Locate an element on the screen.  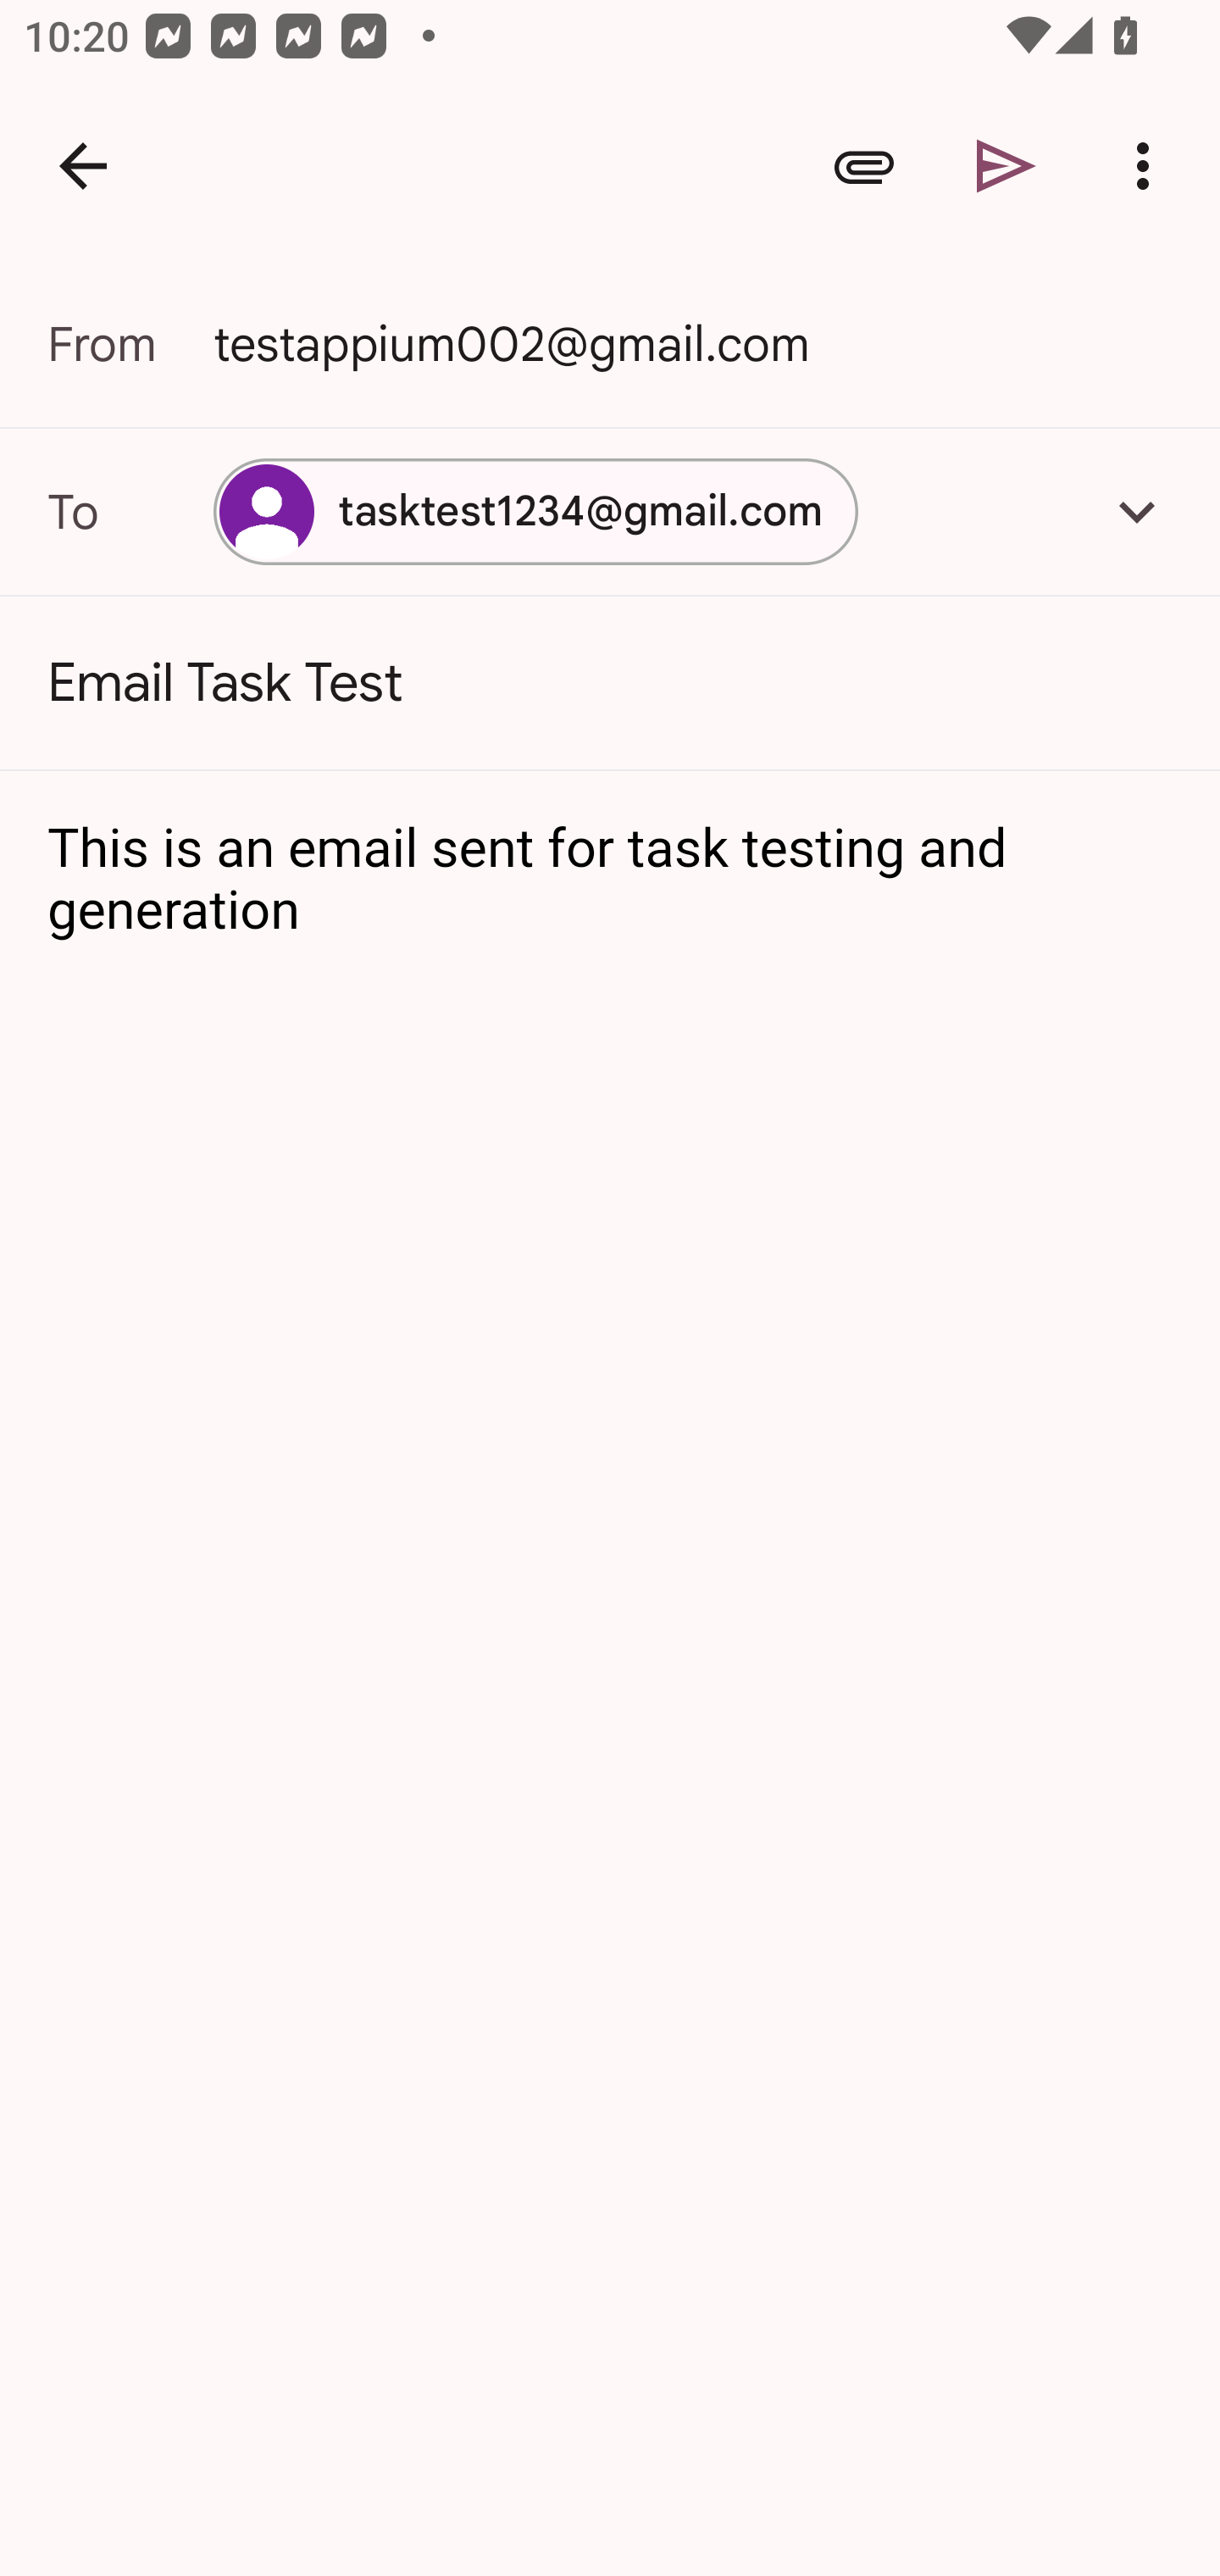
From is located at coordinates (130, 344).